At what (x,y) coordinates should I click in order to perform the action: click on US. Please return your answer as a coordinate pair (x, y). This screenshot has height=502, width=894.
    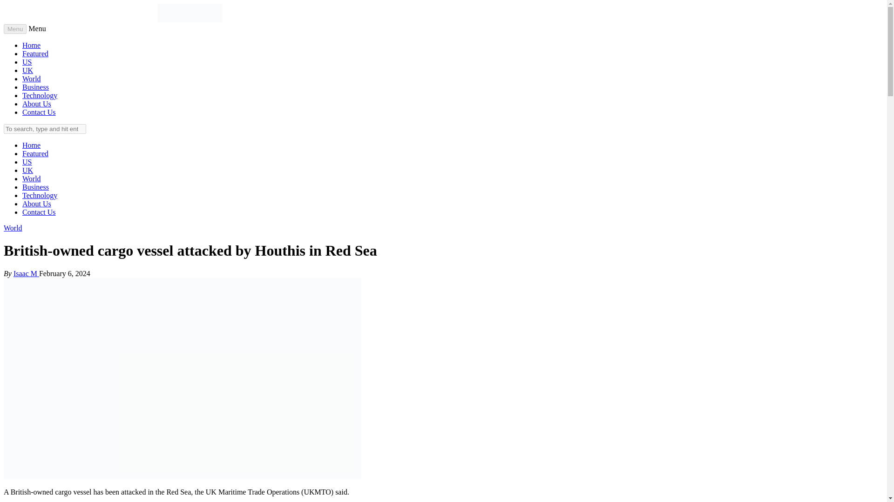
    Looking at the image, I should click on (27, 62).